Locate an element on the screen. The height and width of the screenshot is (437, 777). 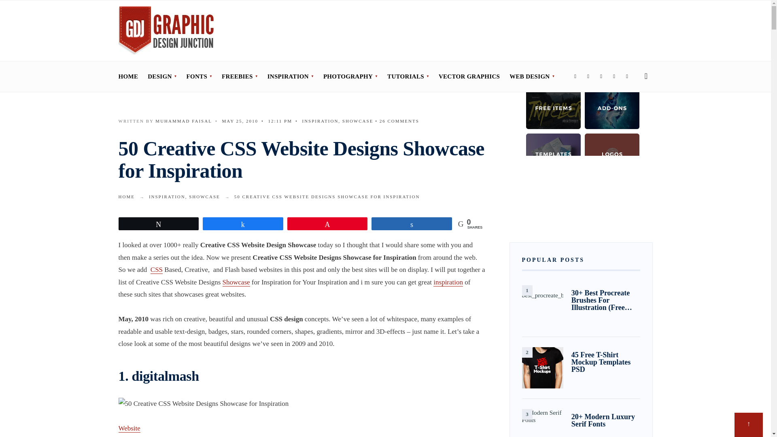
Twitter is located at coordinates (588, 77).